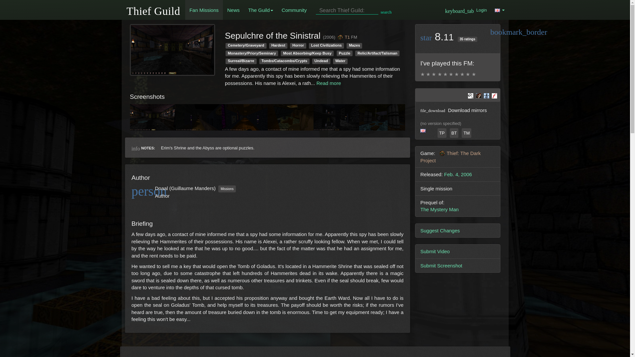 The height and width of the screenshot is (357, 635). What do you see at coordinates (344, 37) in the screenshot?
I see `T1` at bounding box center [344, 37].